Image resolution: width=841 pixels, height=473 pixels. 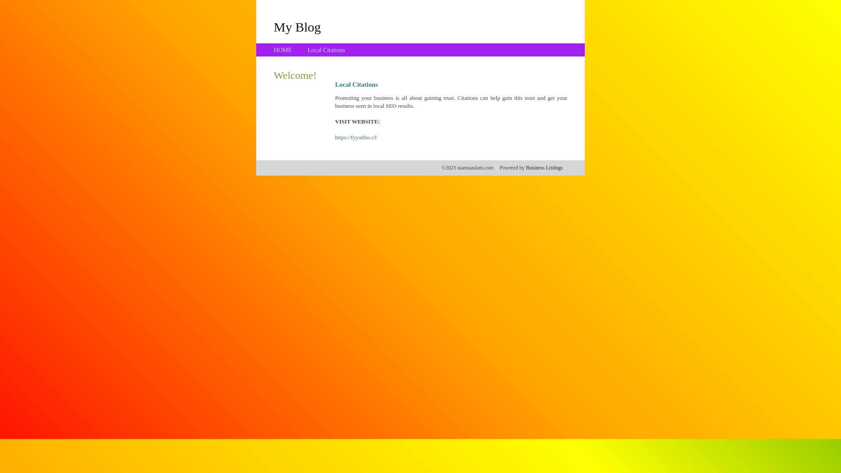 I want to click on HOME, so click(x=283, y=50).